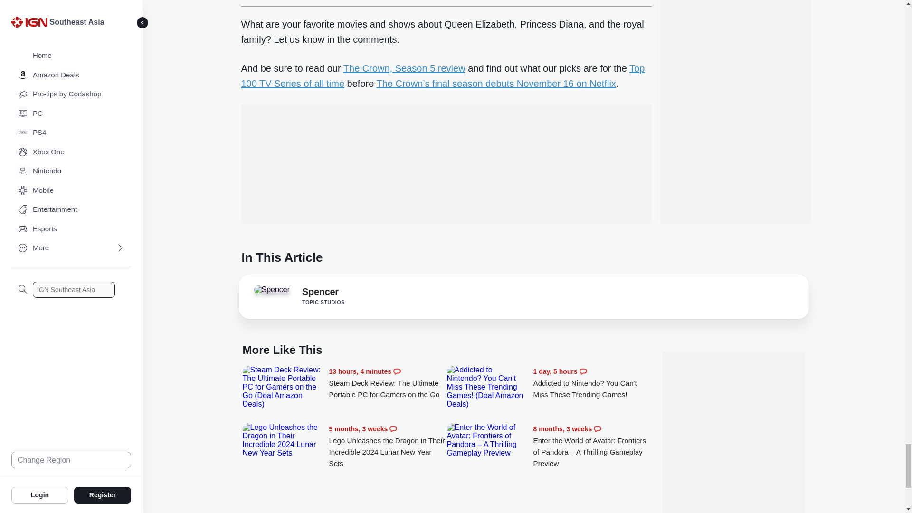 Image resolution: width=912 pixels, height=513 pixels. Describe the element at coordinates (397, 371) in the screenshot. I see `Comments` at that location.